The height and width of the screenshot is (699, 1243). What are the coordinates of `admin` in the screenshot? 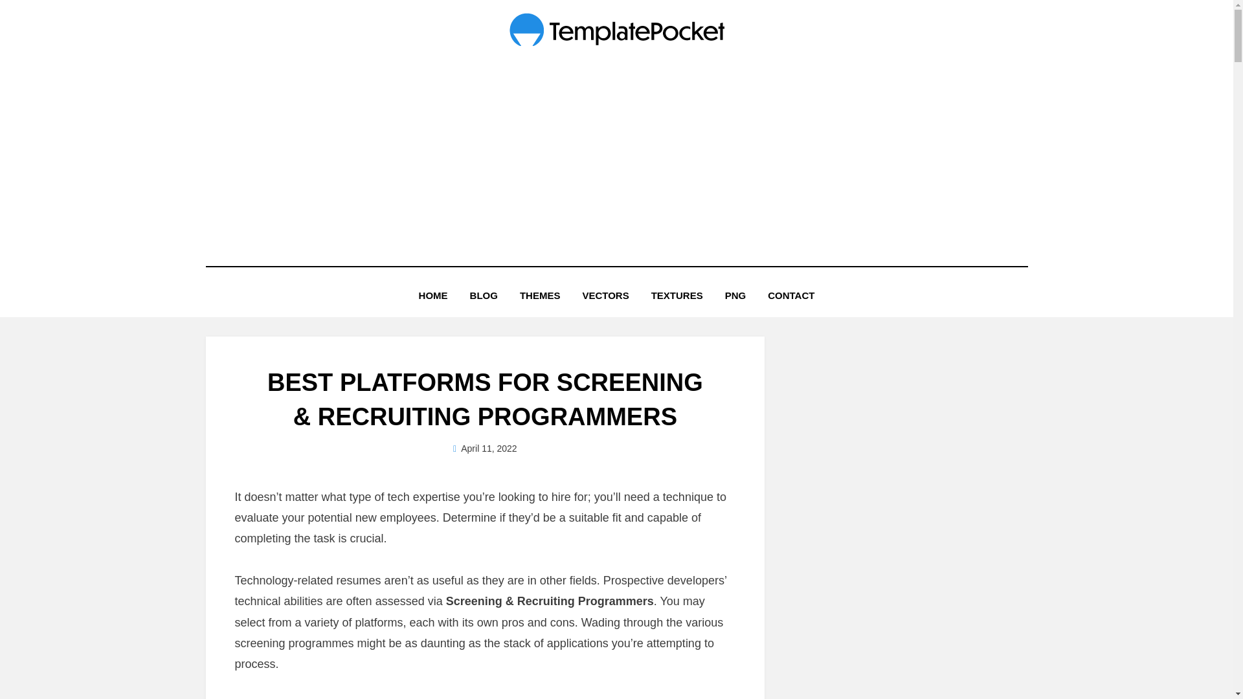 It's located at (486, 448).